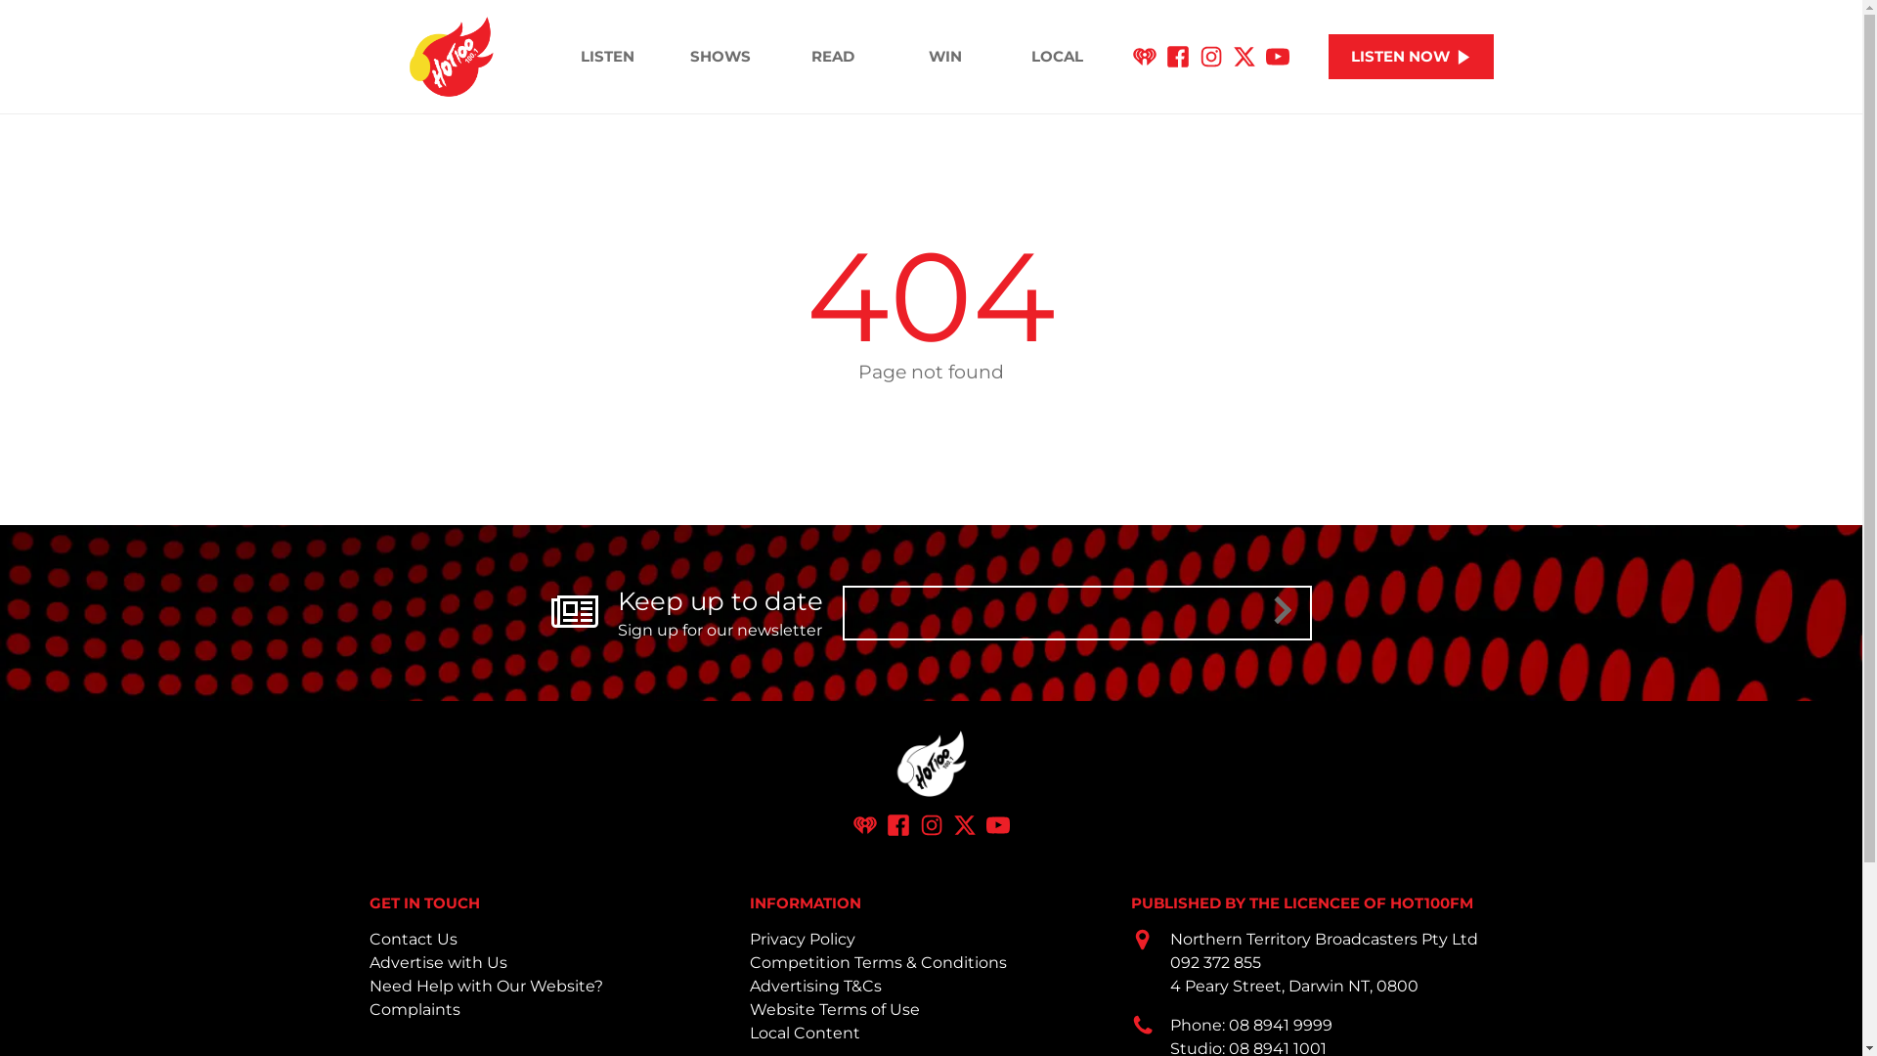 This screenshot has width=1877, height=1056. Describe the element at coordinates (487, 986) in the screenshot. I see `Need Help with Our Website?` at that location.